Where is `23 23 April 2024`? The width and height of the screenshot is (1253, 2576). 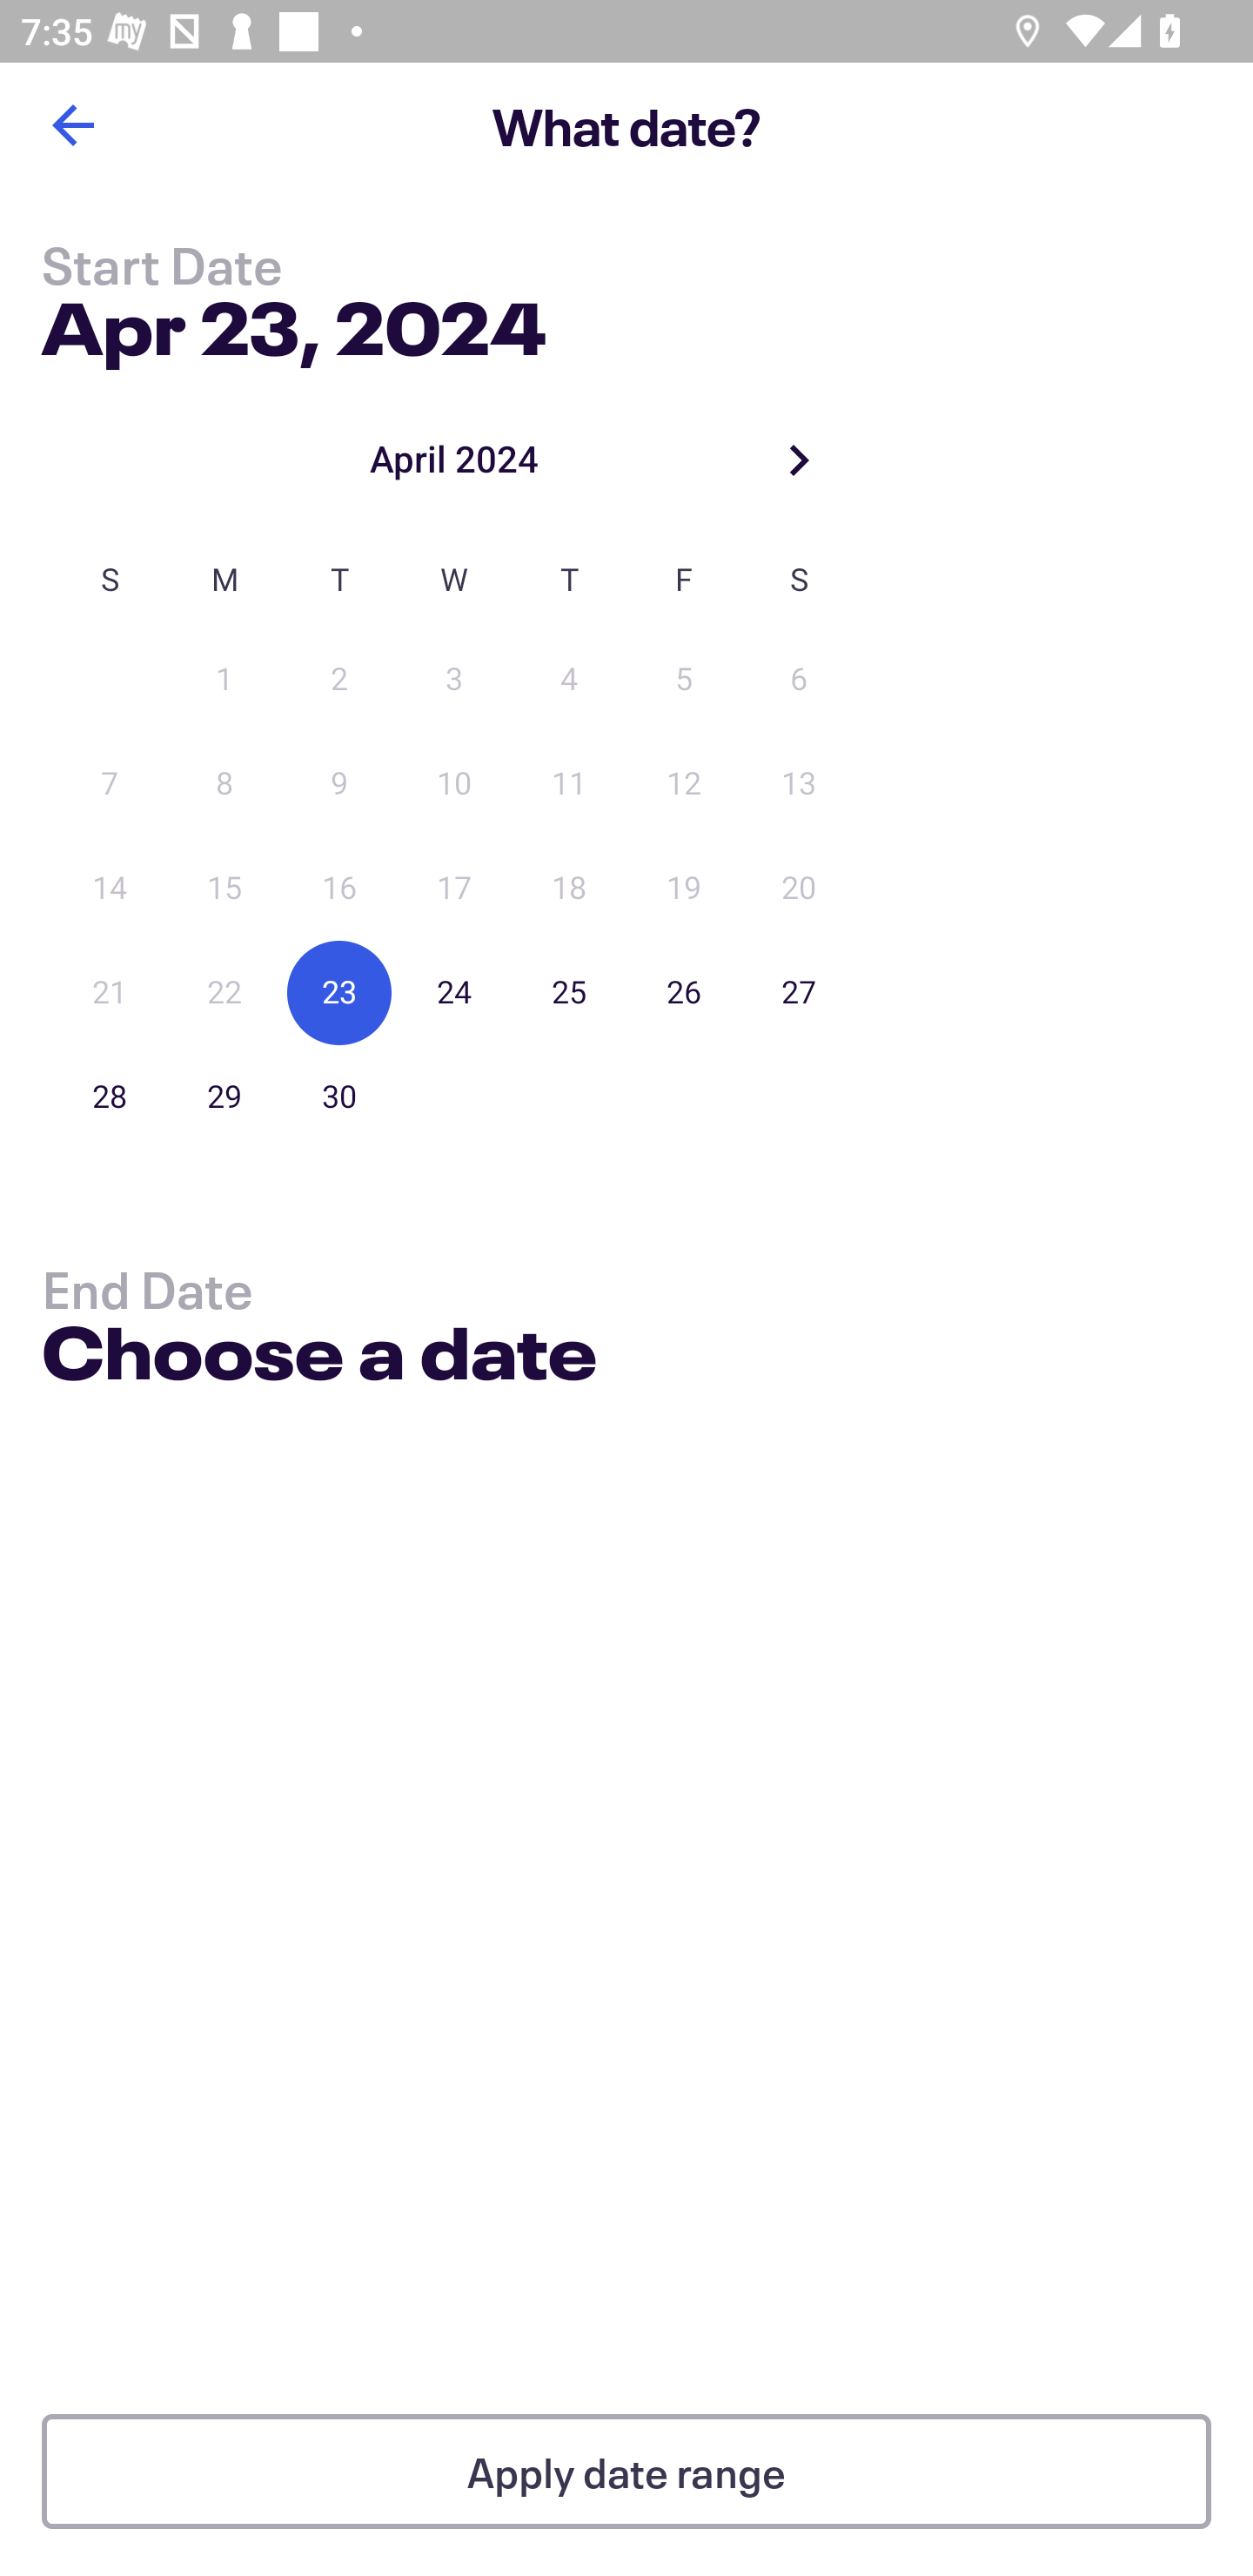
23 23 April 2024 is located at coordinates (339, 992).